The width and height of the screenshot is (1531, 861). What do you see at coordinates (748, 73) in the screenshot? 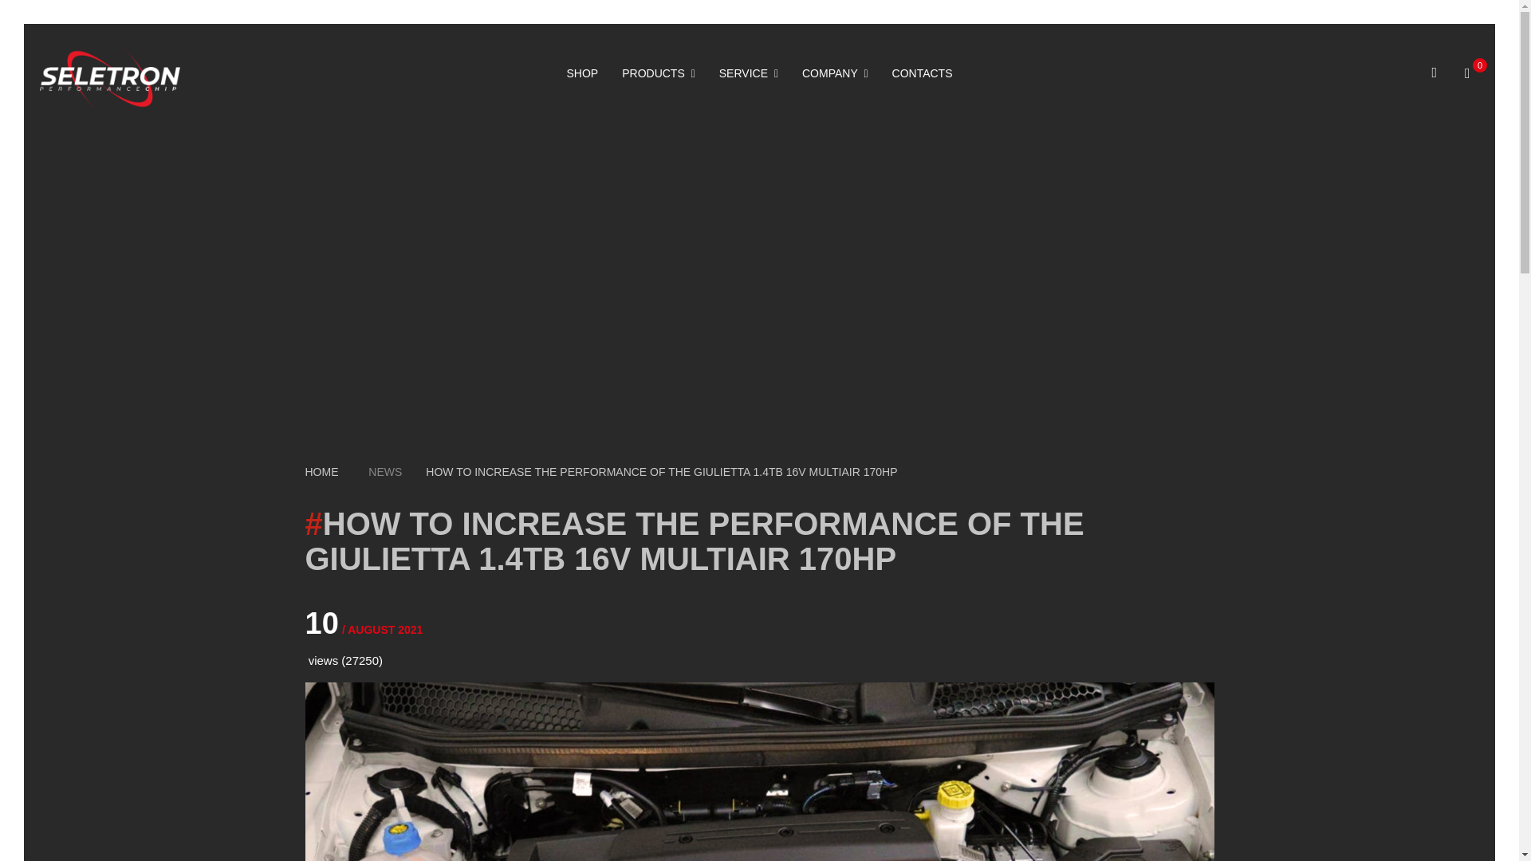
I see `SERVICE` at bounding box center [748, 73].